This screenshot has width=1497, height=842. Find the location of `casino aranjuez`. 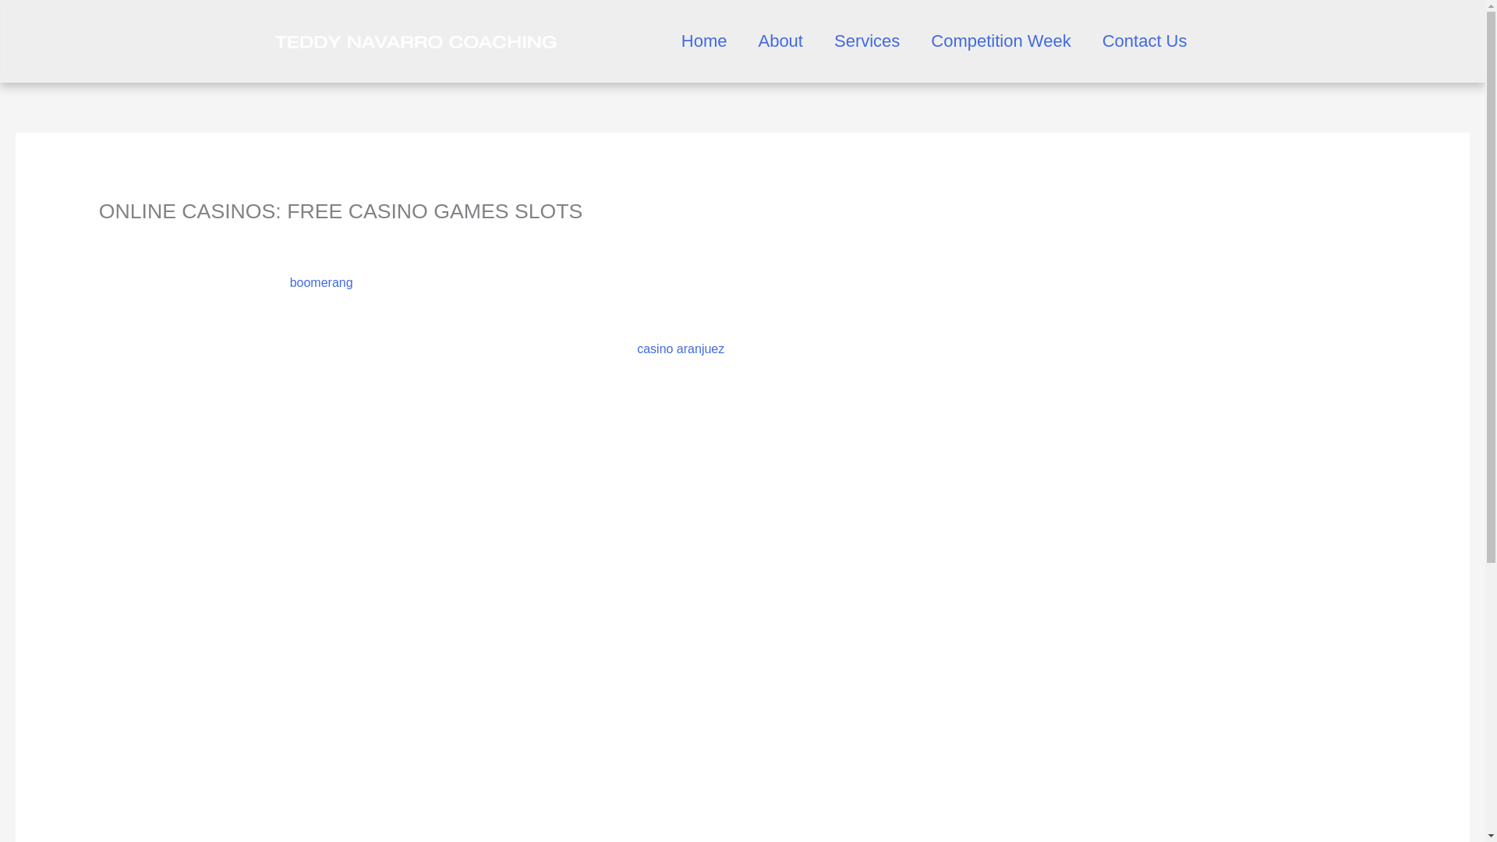

casino aranjuez is located at coordinates (681, 348).